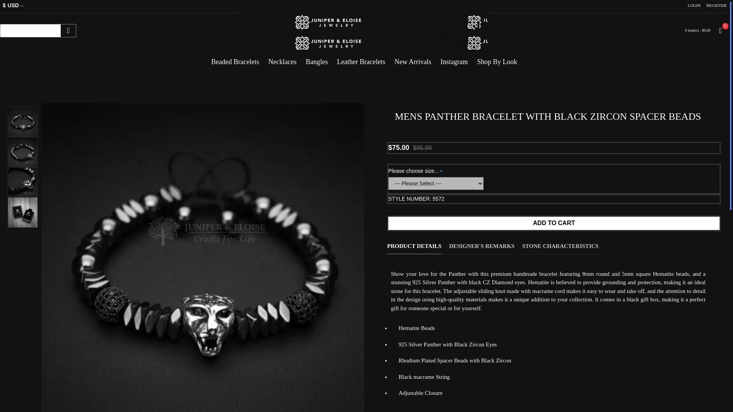 The width and height of the screenshot is (733, 412). What do you see at coordinates (554, 223) in the screenshot?
I see `ADD TO CART` at bounding box center [554, 223].